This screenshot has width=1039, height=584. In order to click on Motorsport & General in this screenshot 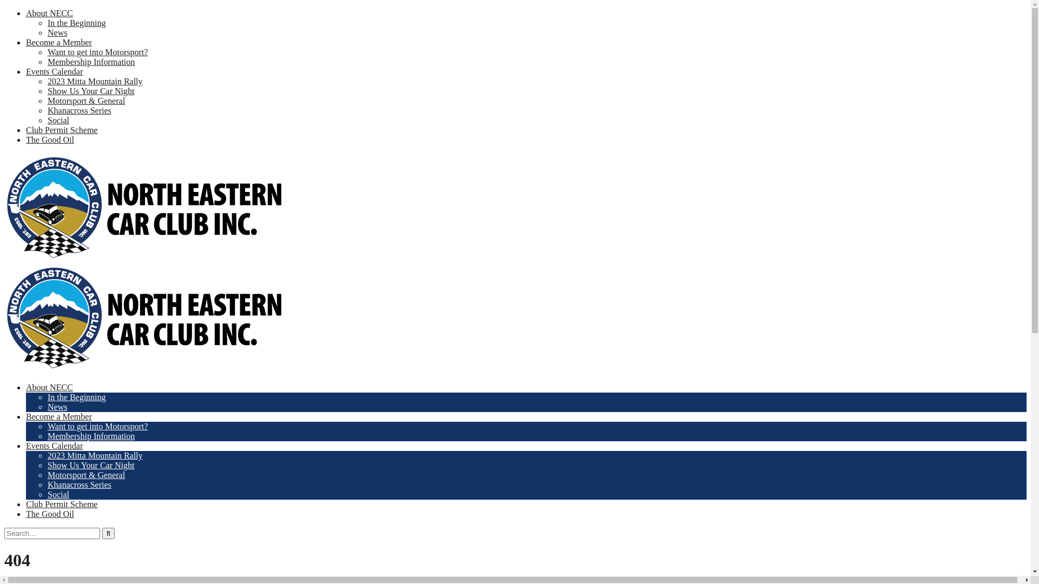, I will do `click(87, 475)`.